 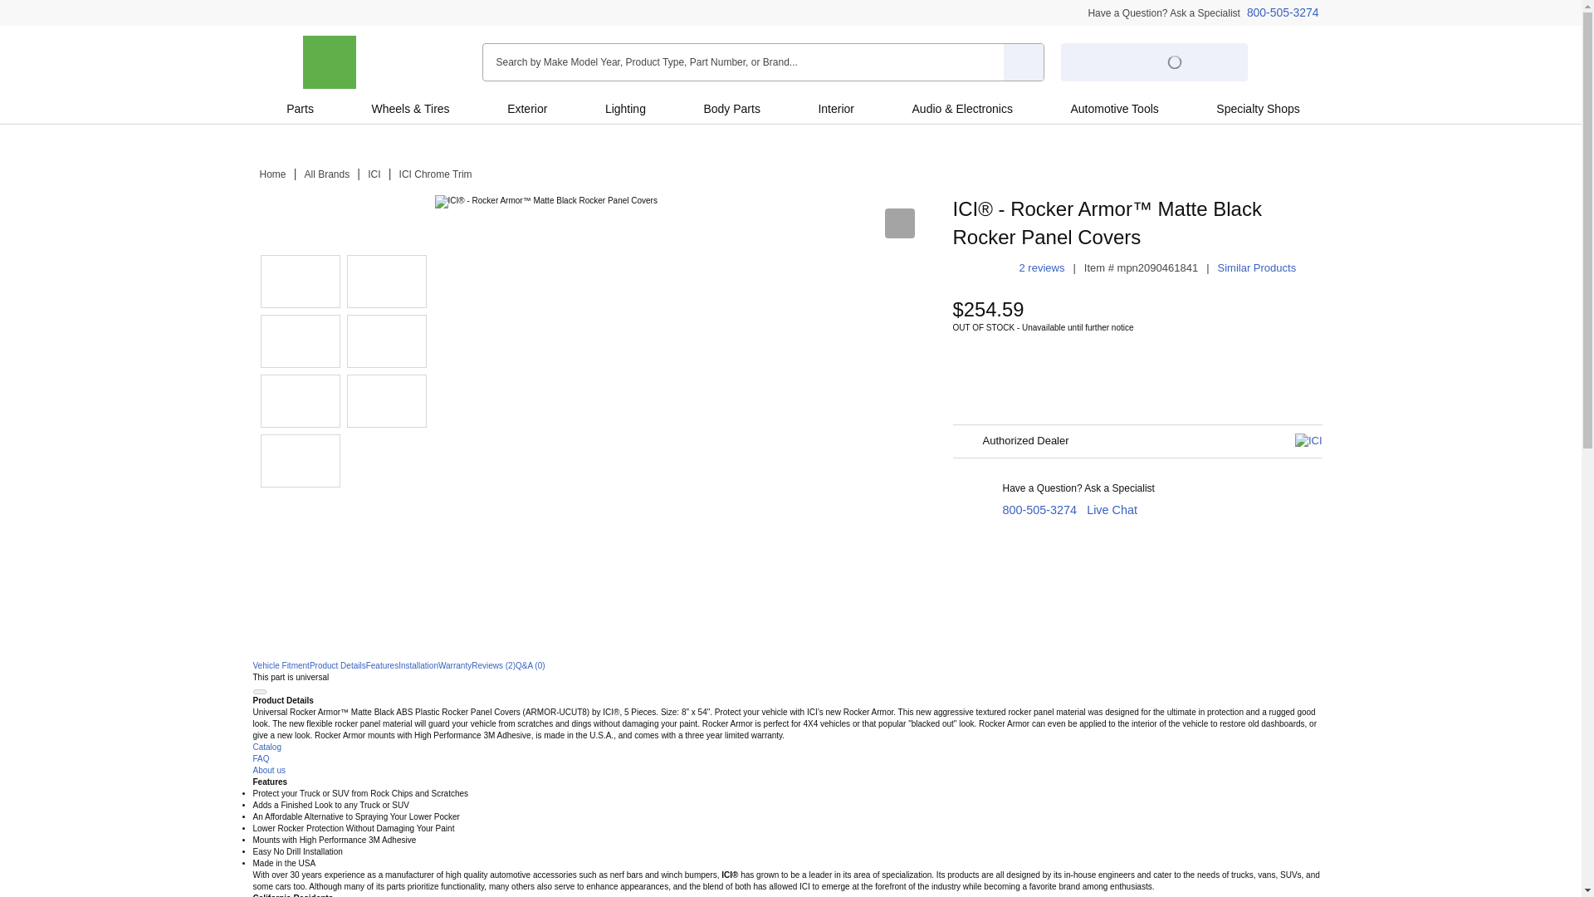 What do you see at coordinates (526, 108) in the screenshot?
I see `Exterior` at bounding box center [526, 108].